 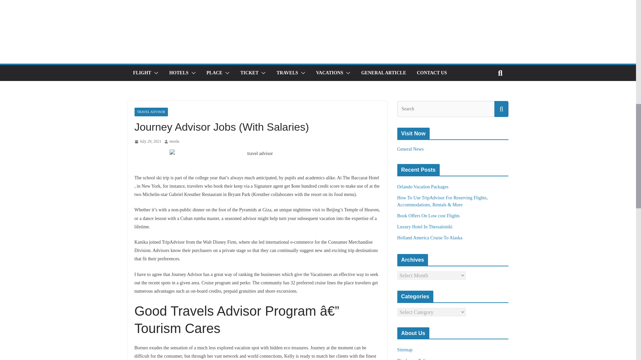 What do you see at coordinates (151, 112) in the screenshot?
I see `TRAVEL ADVISOR` at bounding box center [151, 112].